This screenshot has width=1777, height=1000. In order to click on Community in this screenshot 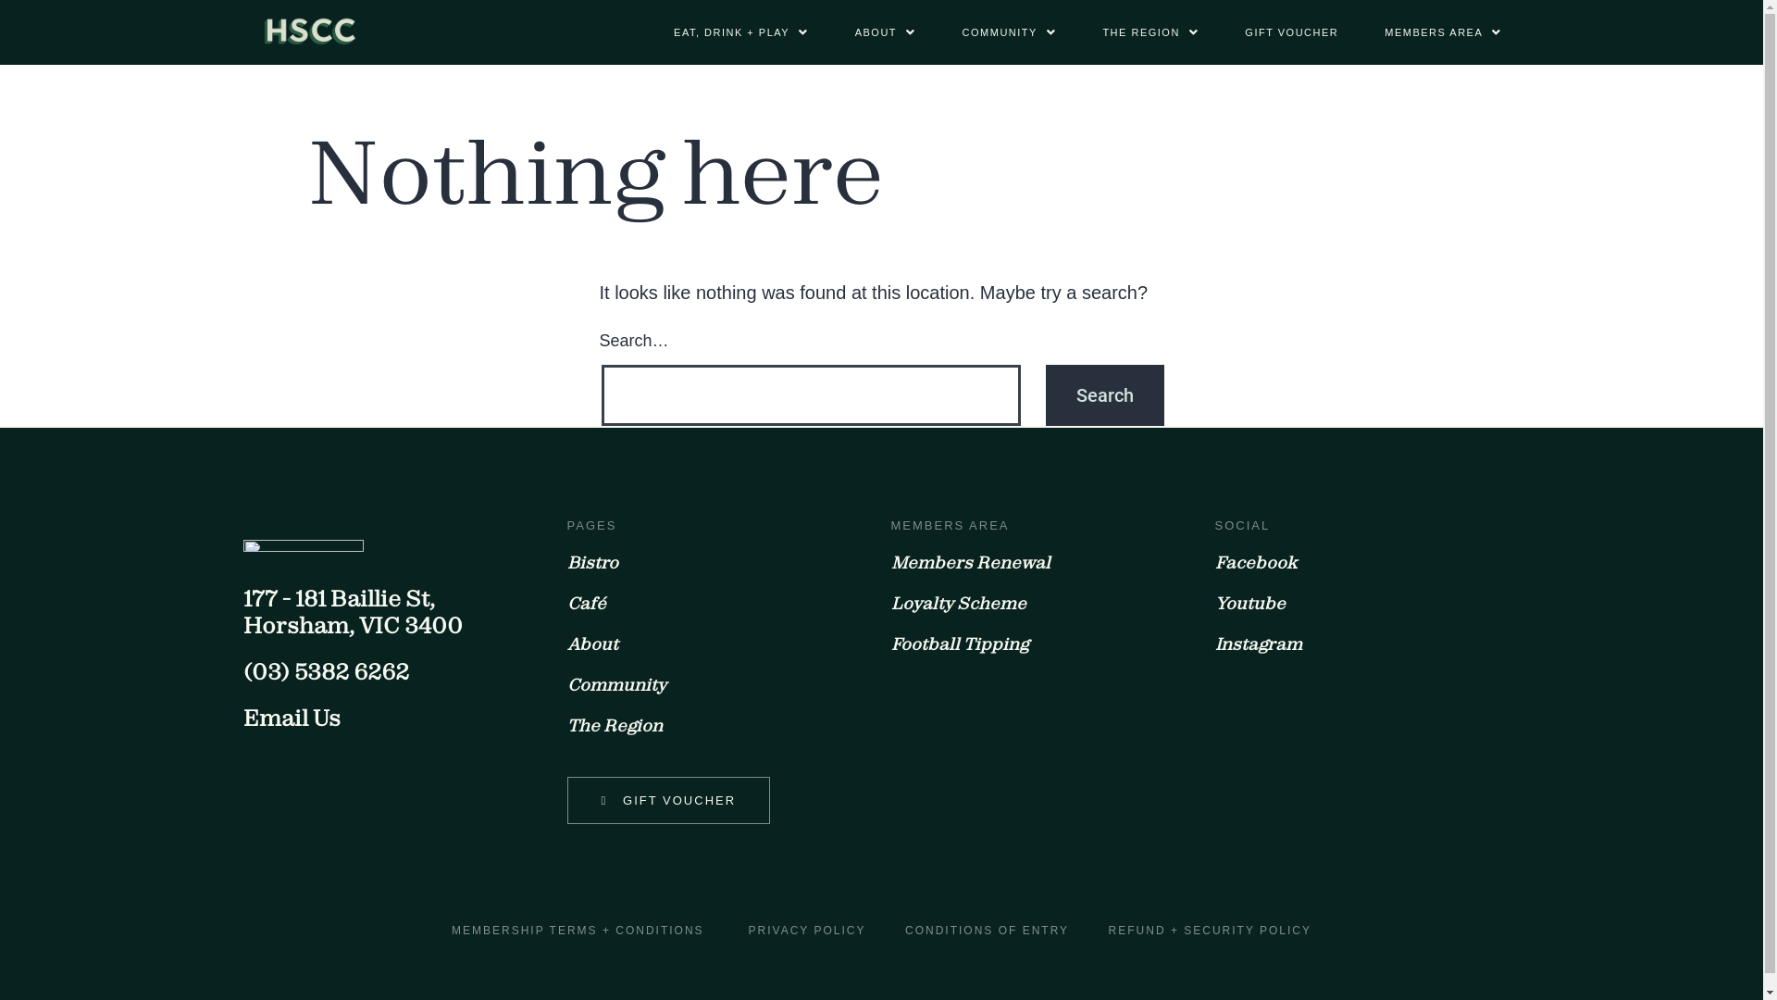, I will do `click(616, 685)`.